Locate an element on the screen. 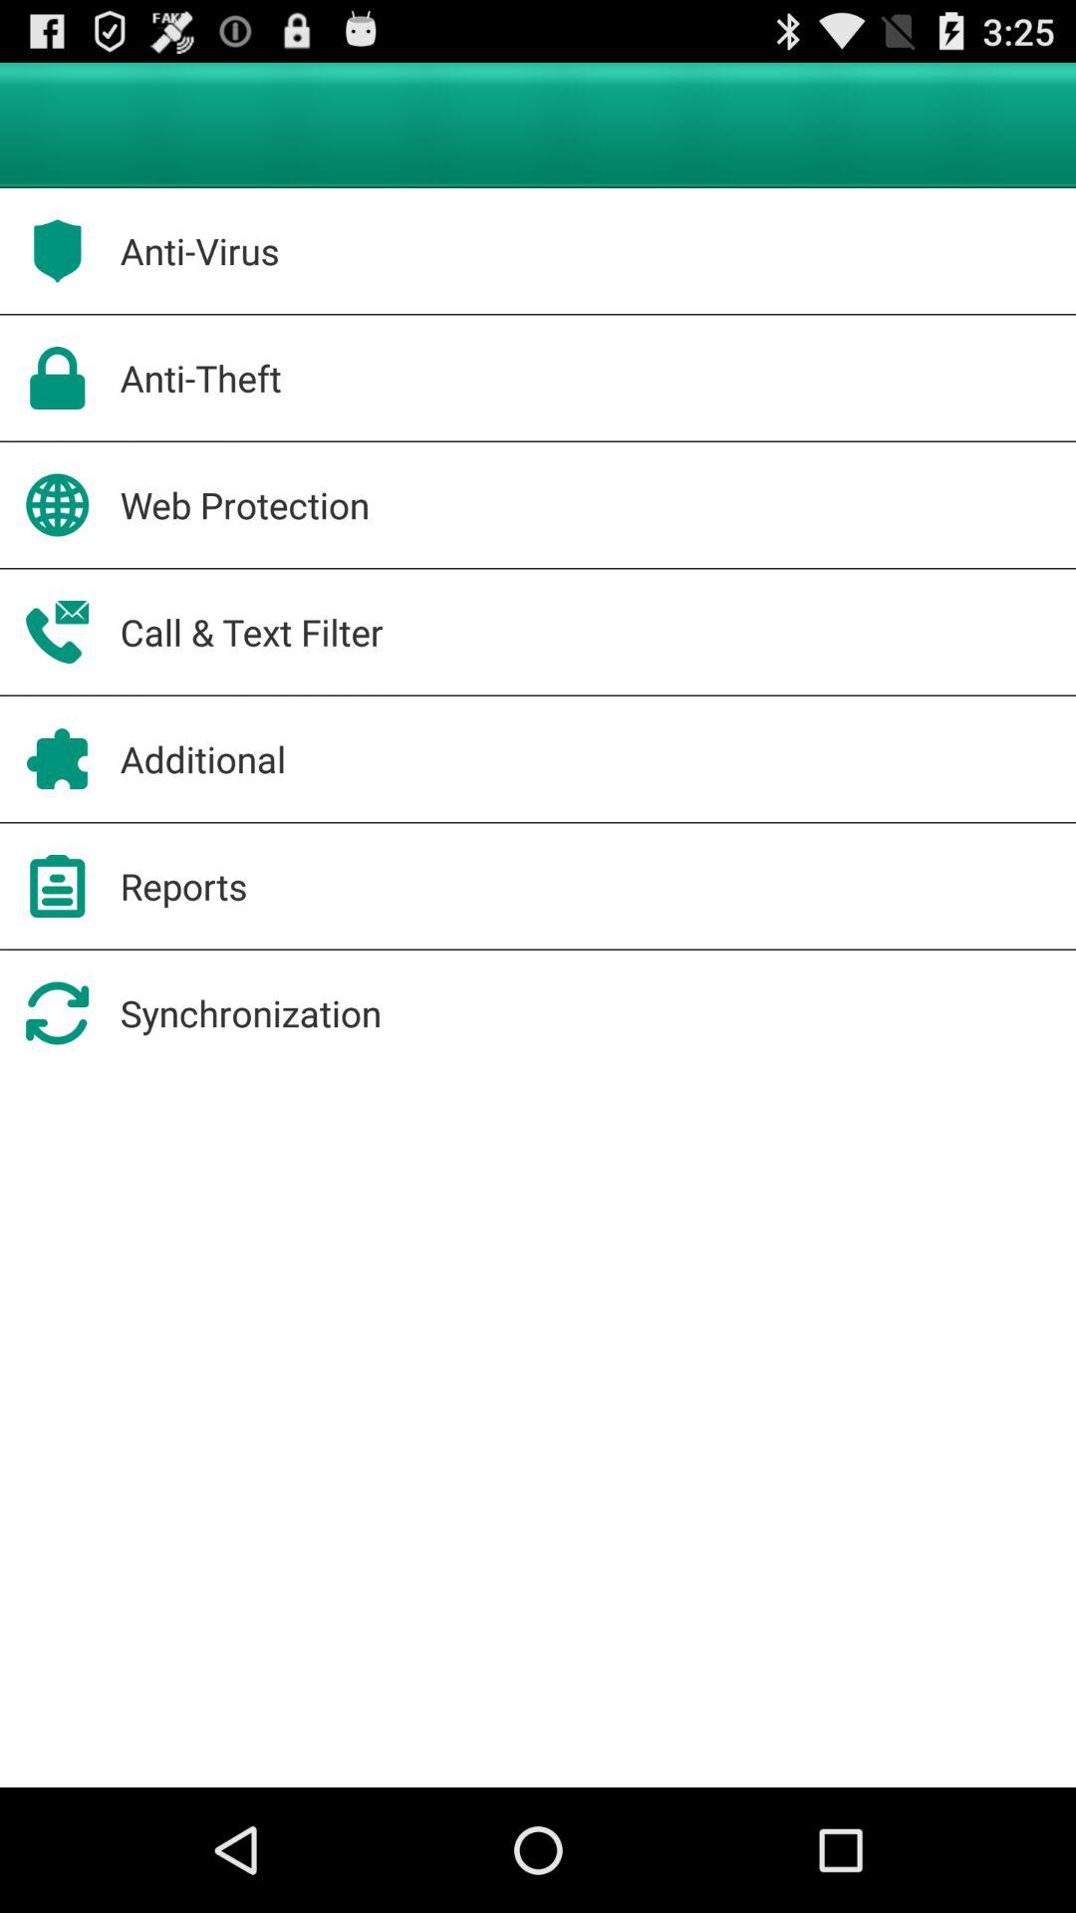 Image resolution: width=1076 pixels, height=1913 pixels. turn on the item below the additional is located at coordinates (183, 886).